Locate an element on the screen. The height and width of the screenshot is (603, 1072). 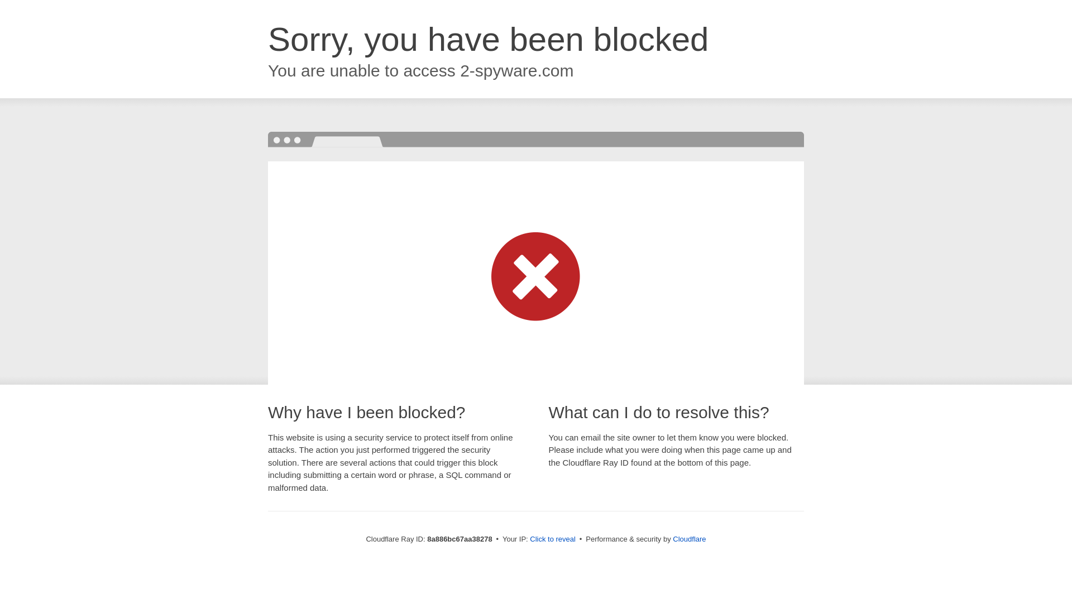
Cloudflare is located at coordinates (689, 539).